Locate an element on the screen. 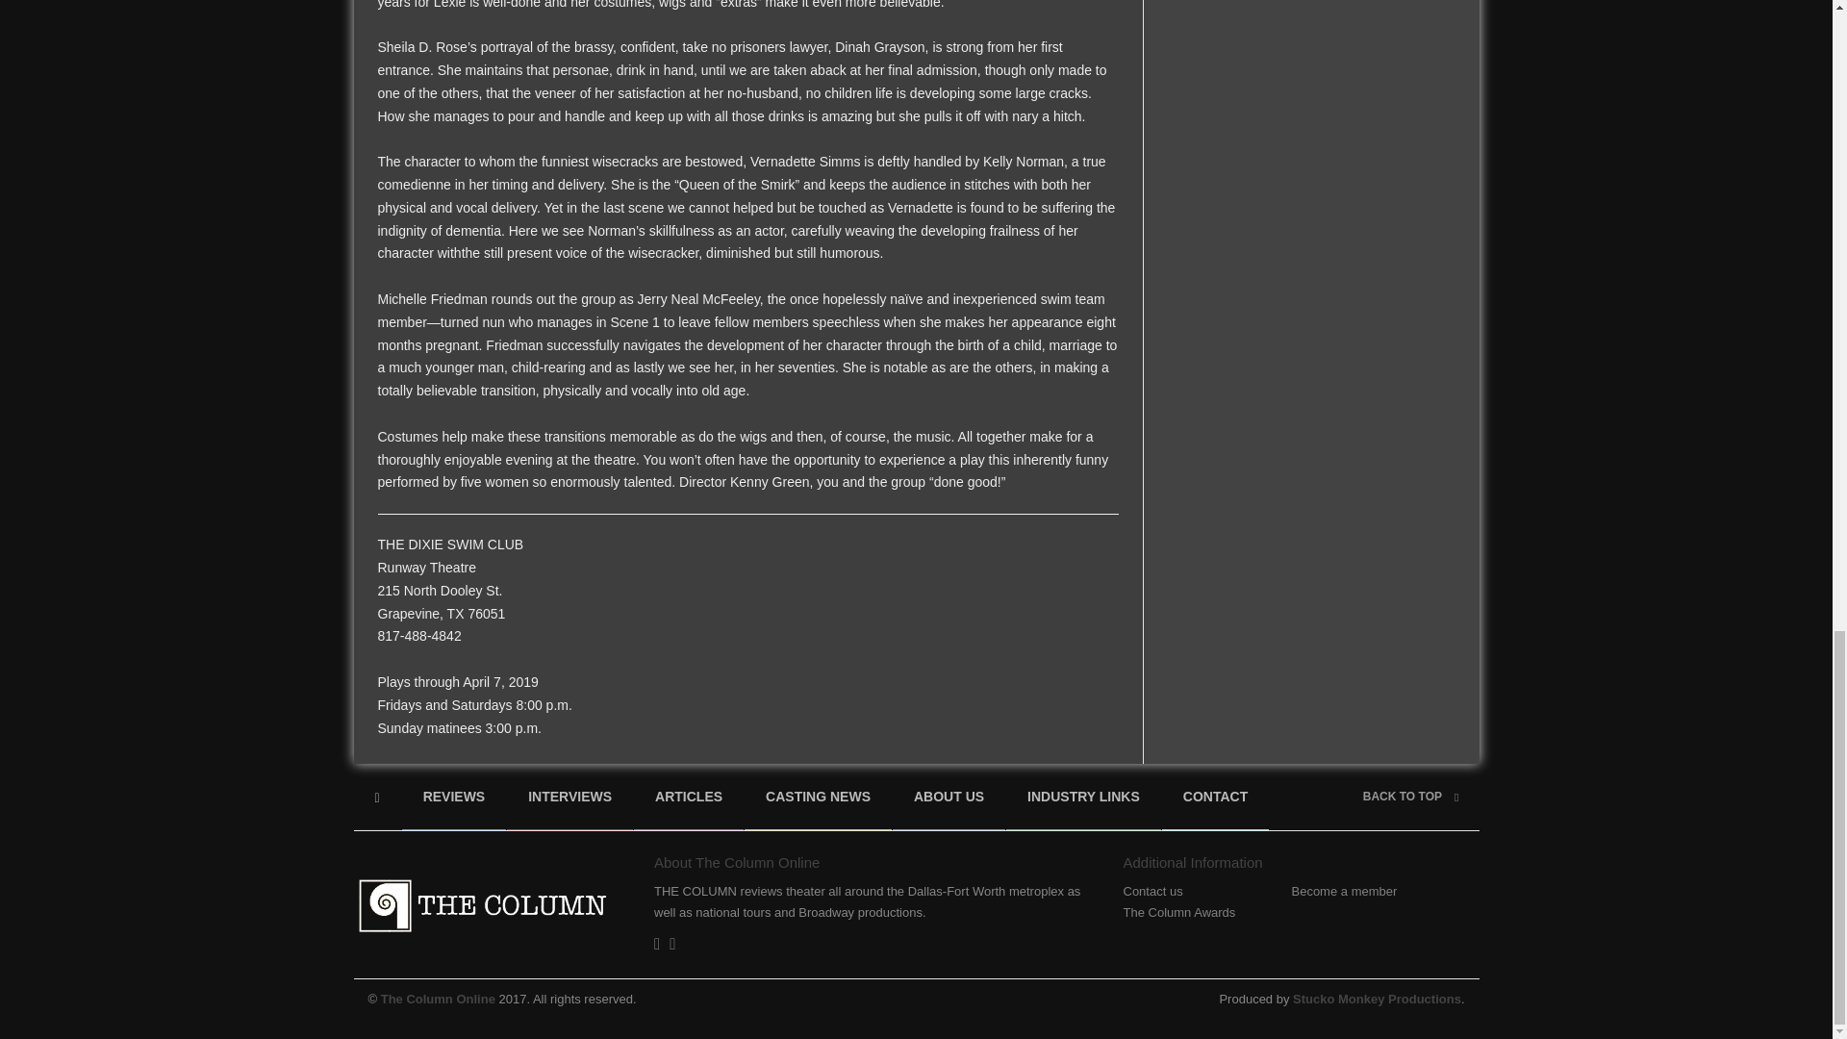  ARTICLES is located at coordinates (689, 797).